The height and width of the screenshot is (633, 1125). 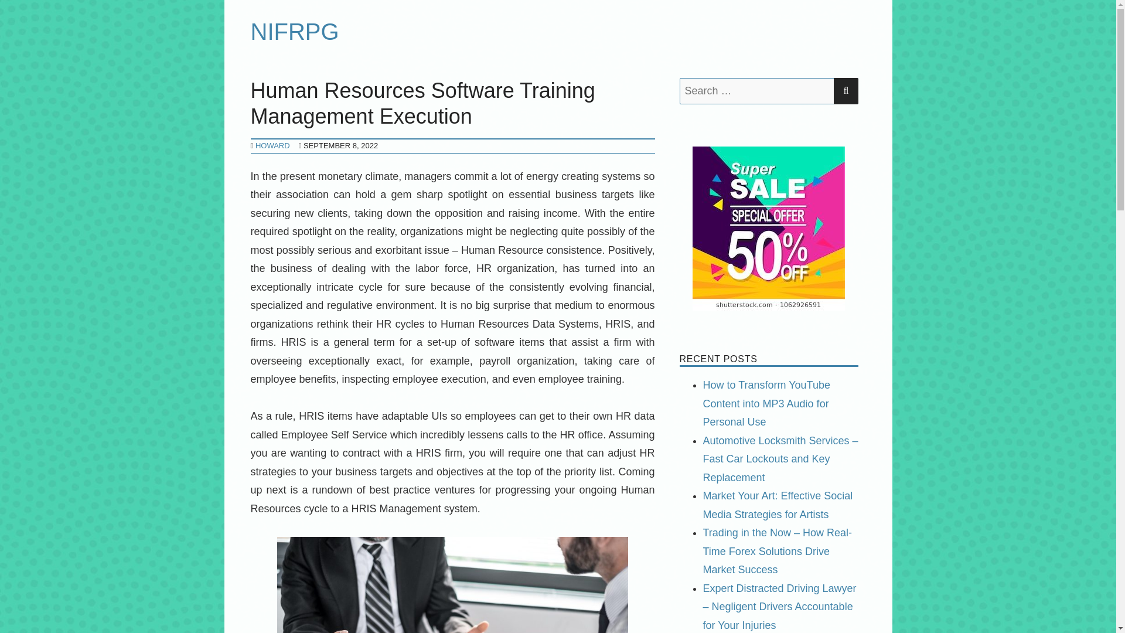 What do you see at coordinates (846, 91) in the screenshot?
I see `SEARCH` at bounding box center [846, 91].